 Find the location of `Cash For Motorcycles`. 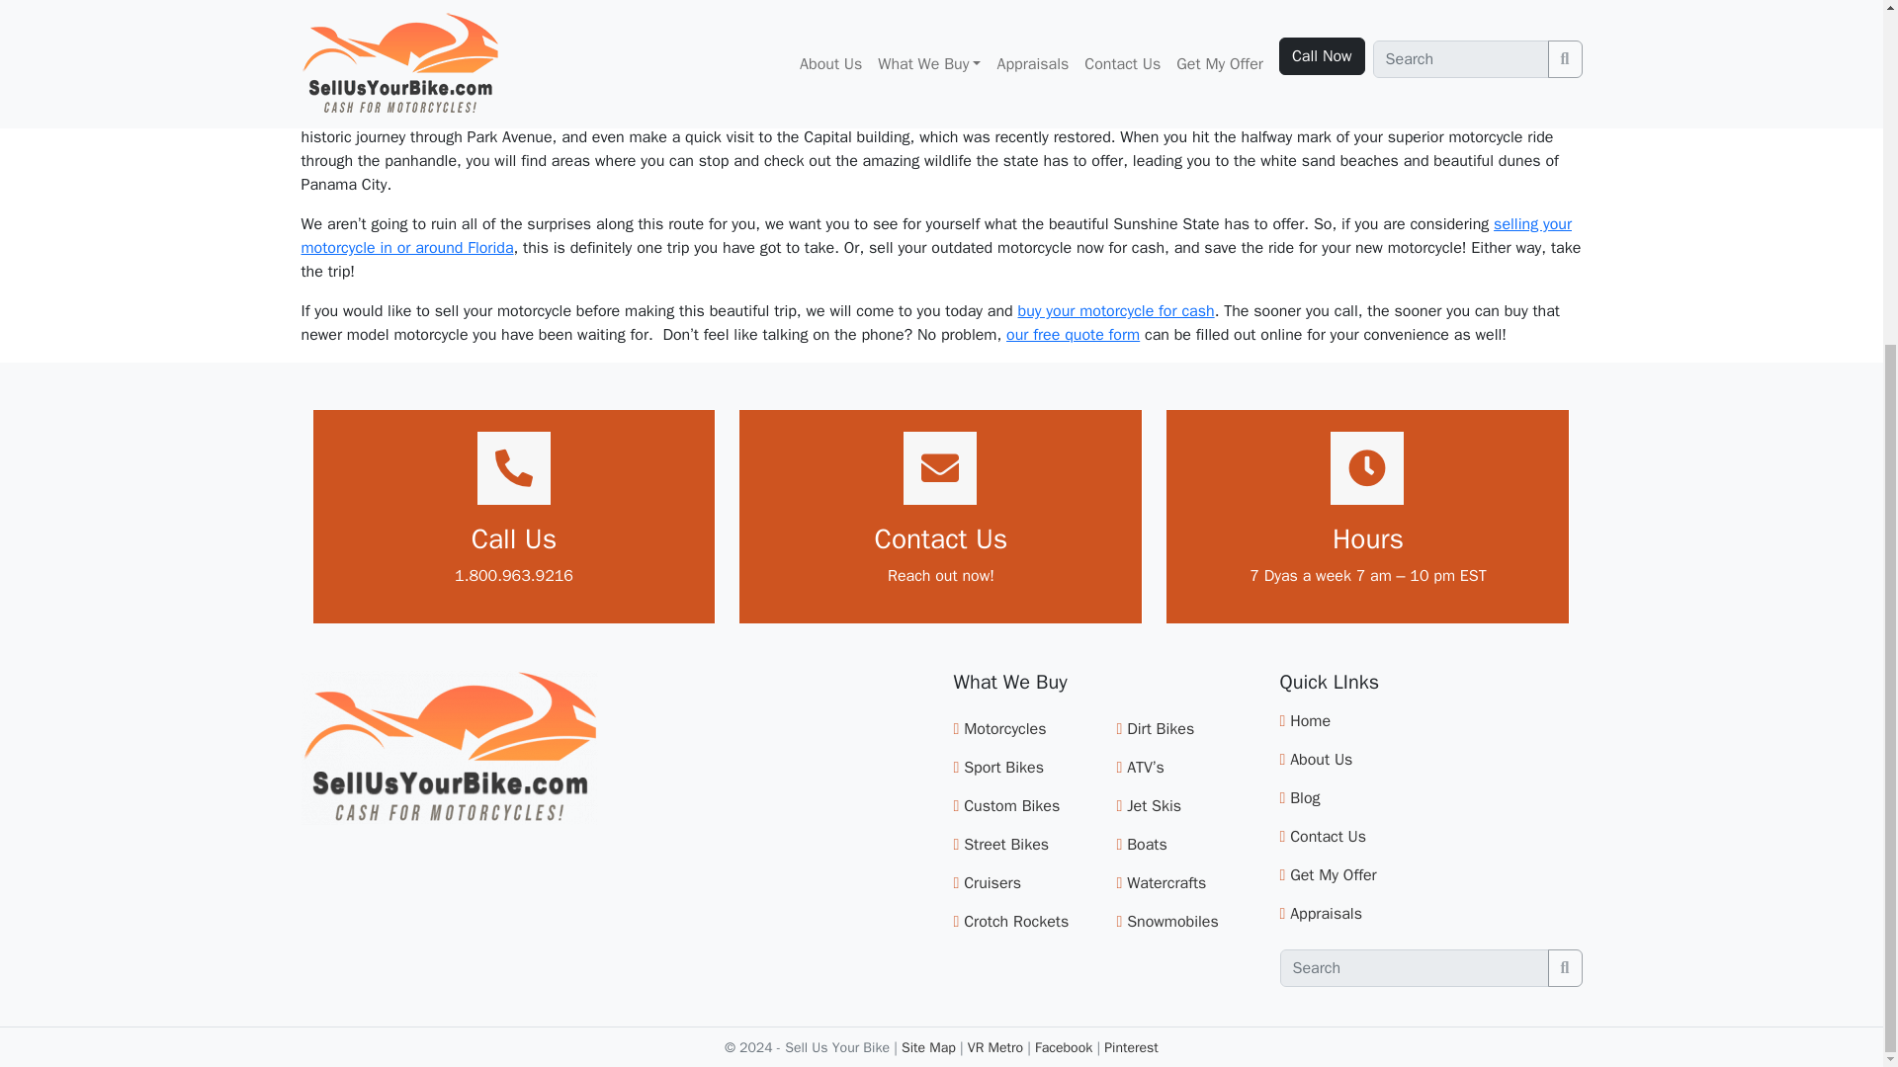

Cash For Motorcycles is located at coordinates (1115, 310).